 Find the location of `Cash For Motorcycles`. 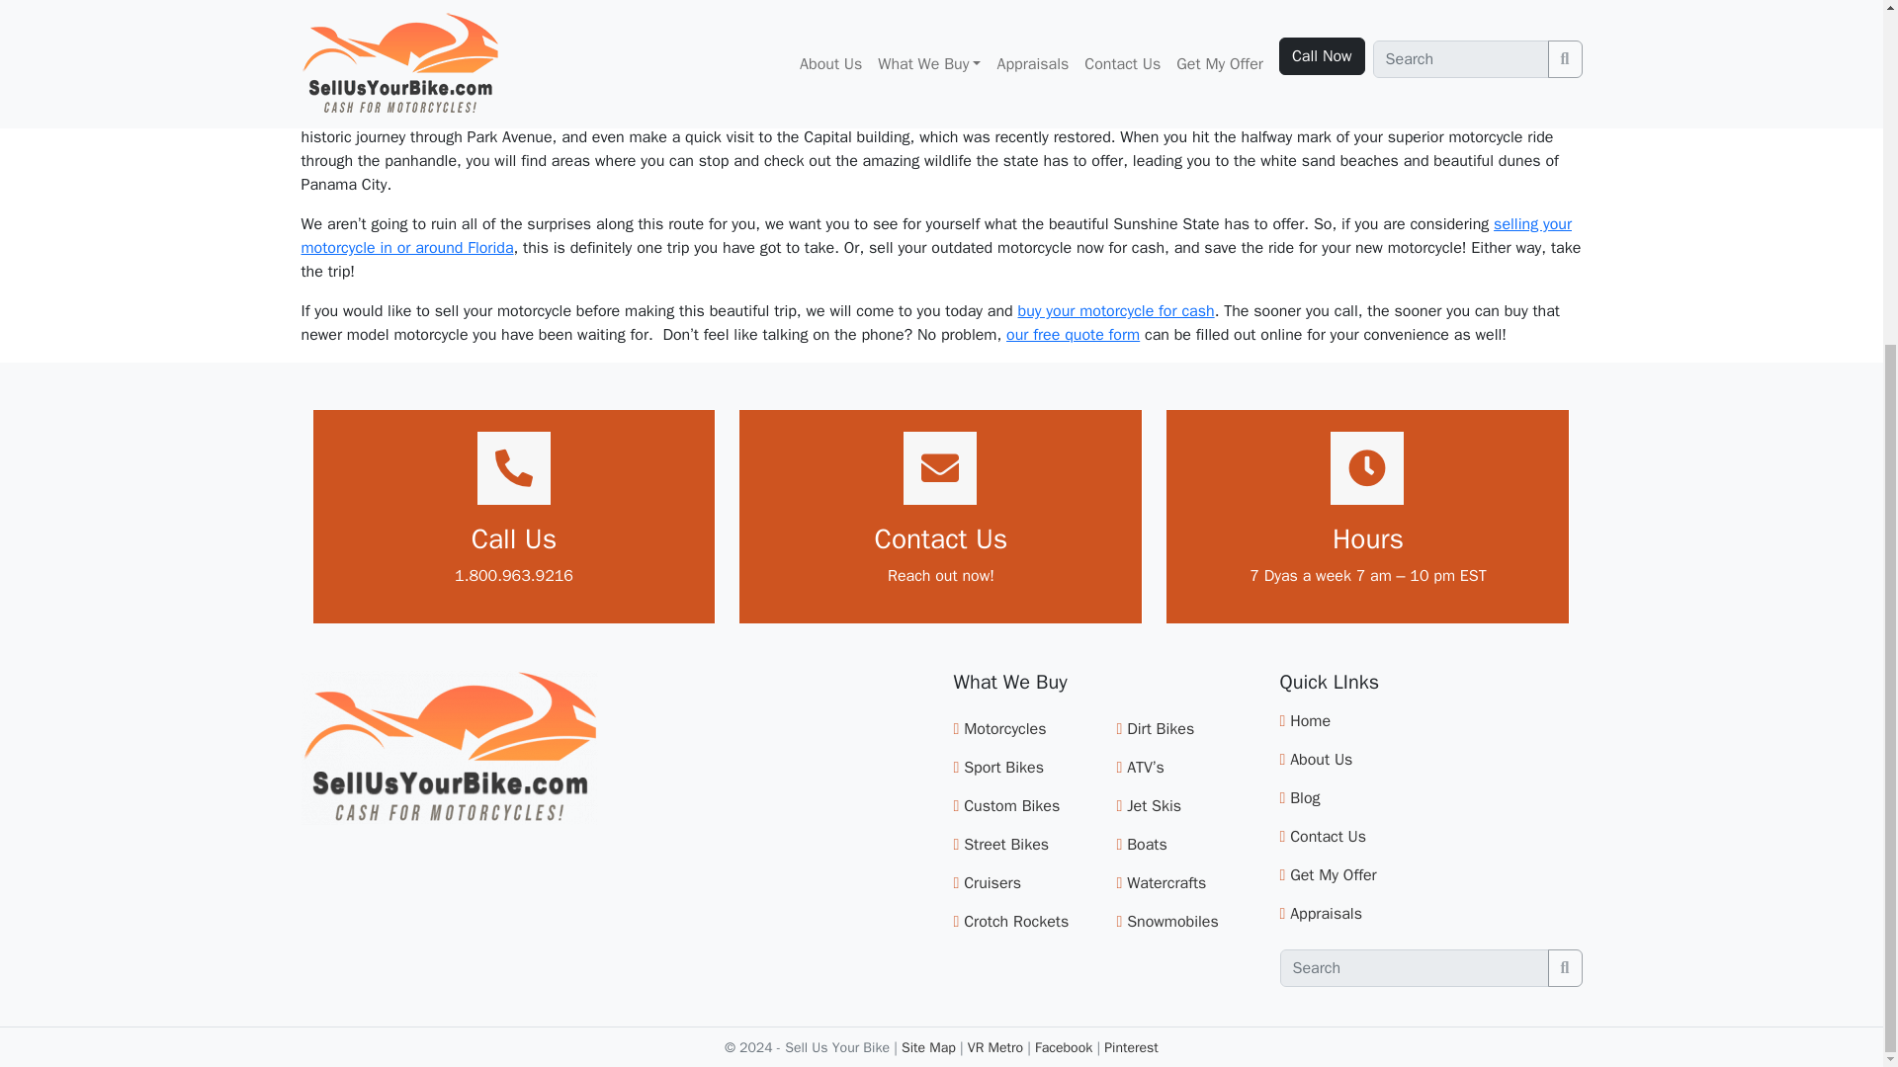

Cash For Motorcycles is located at coordinates (1115, 310).